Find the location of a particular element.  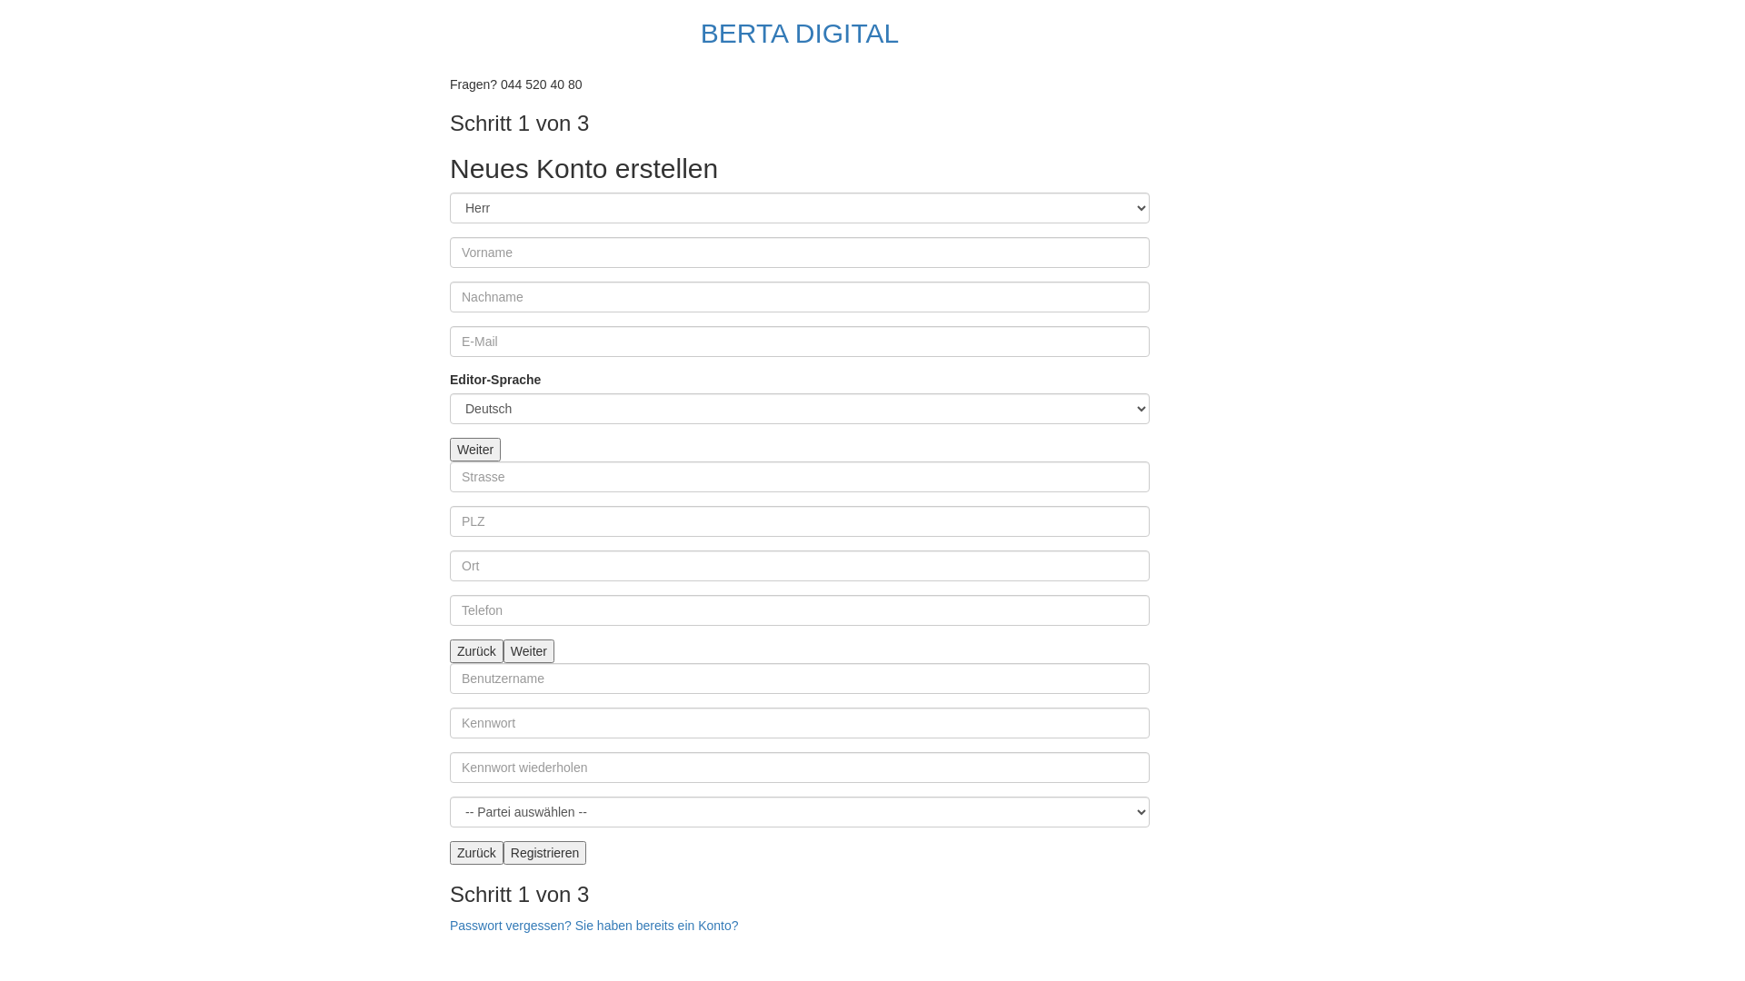

Registrieren is located at coordinates (545, 853).